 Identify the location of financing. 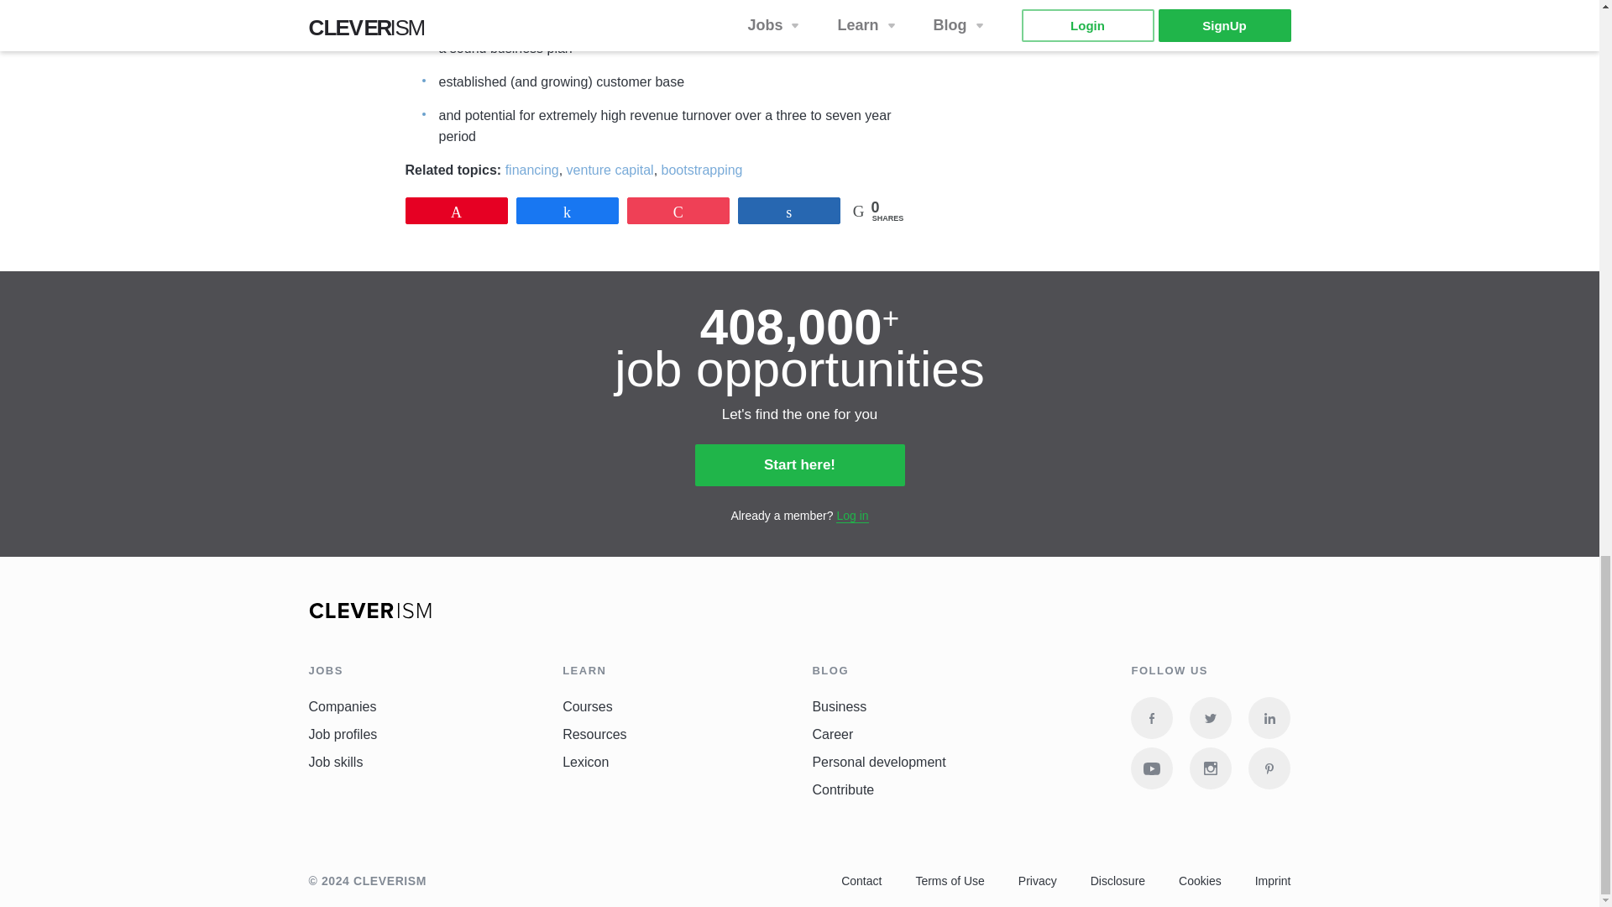
(532, 171).